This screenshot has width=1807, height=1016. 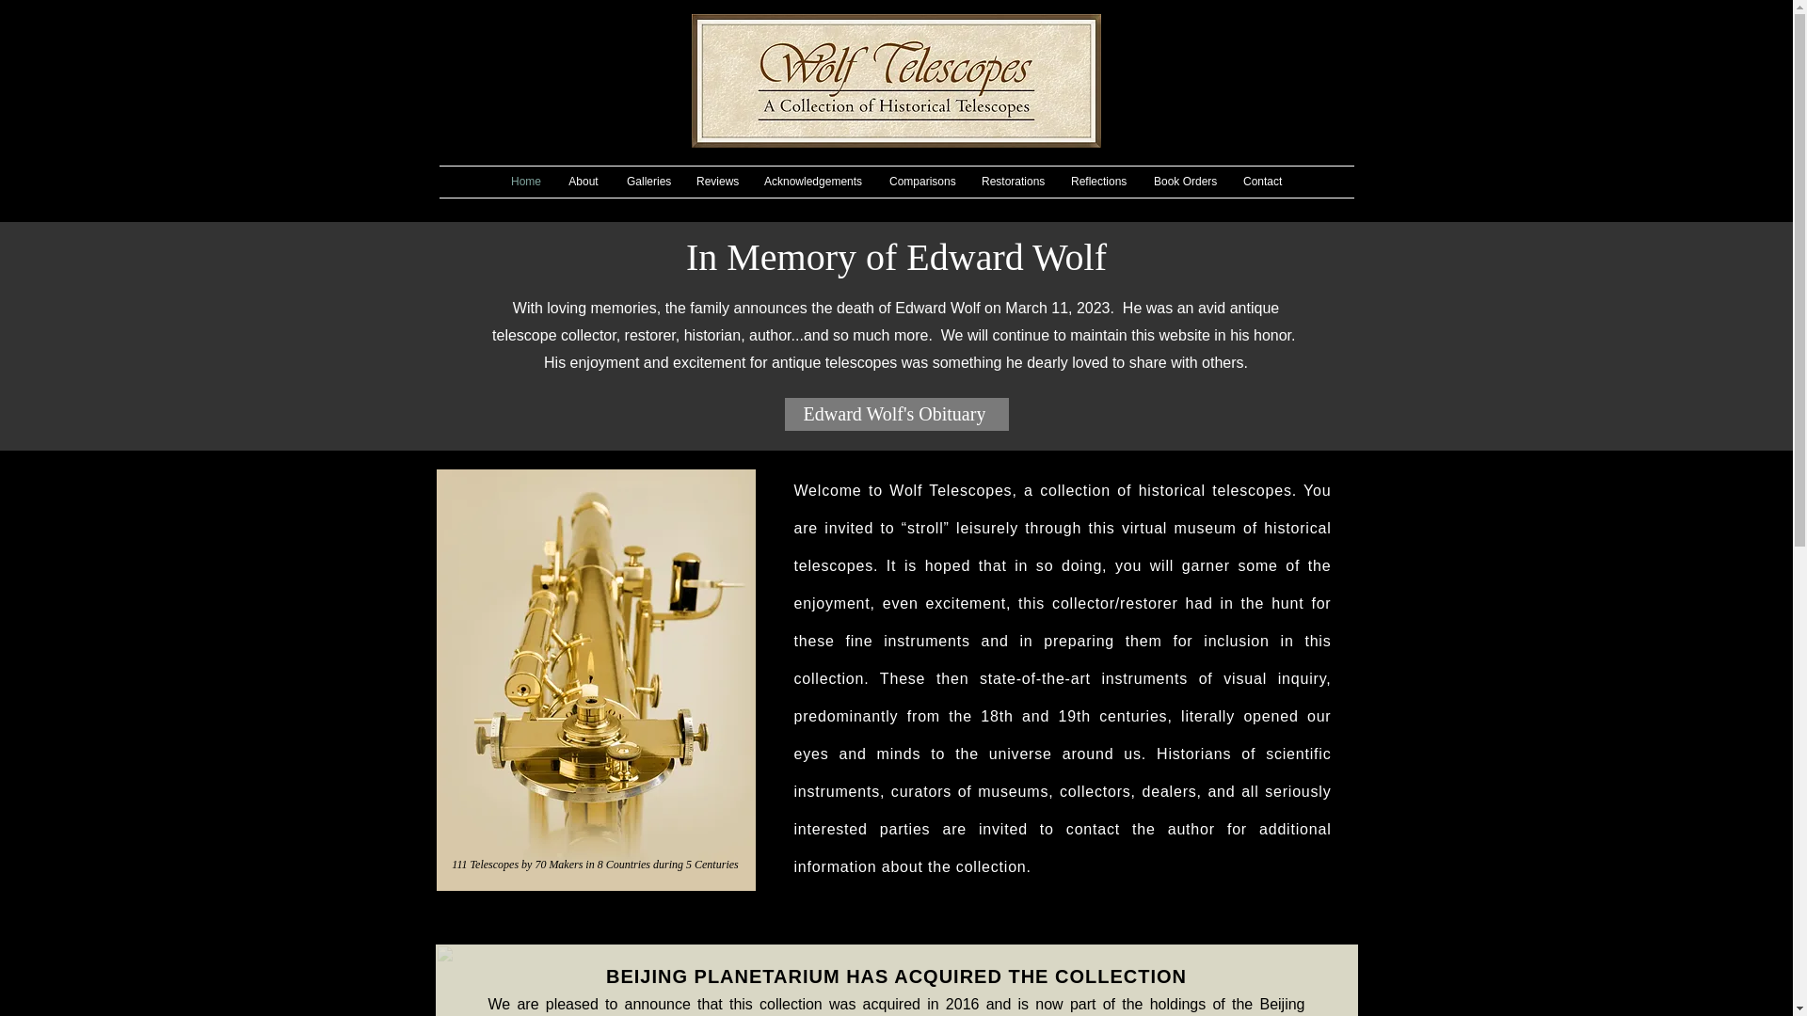 What do you see at coordinates (811, 182) in the screenshot?
I see `Acknowledgements` at bounding box center [811, 182].